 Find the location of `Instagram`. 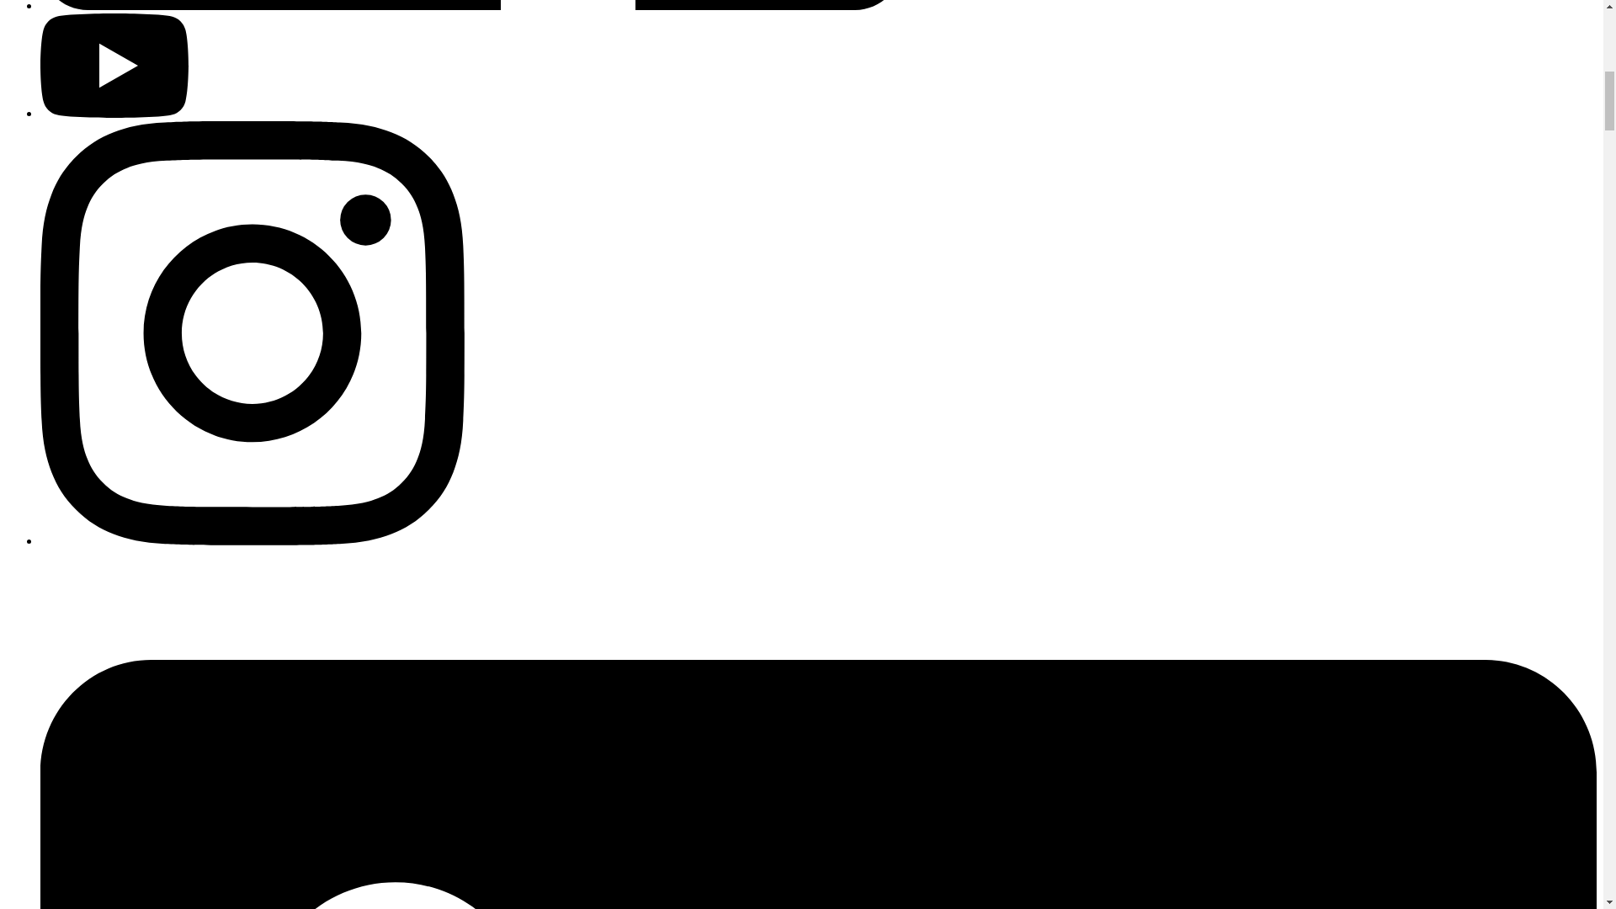

Instagram is located at coordinates (252, 540).